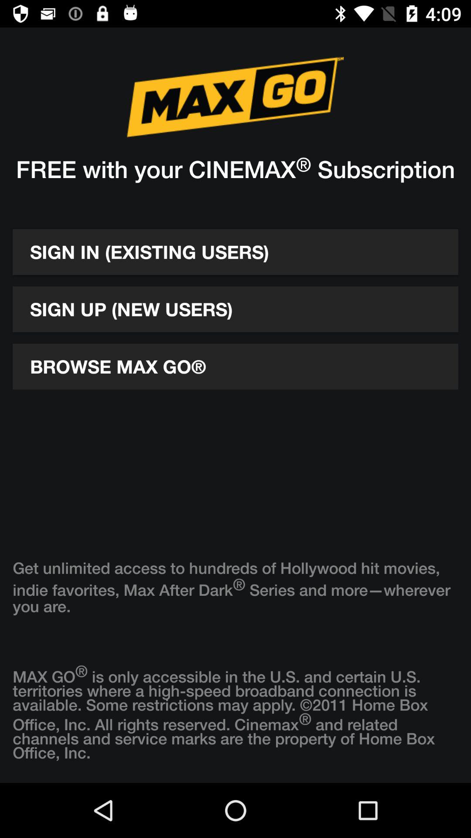  What do you see at coordinates (235, 309) in the screenshot?
I see `turn on the item below sign in existing icon` at bounding box center [235, 309].